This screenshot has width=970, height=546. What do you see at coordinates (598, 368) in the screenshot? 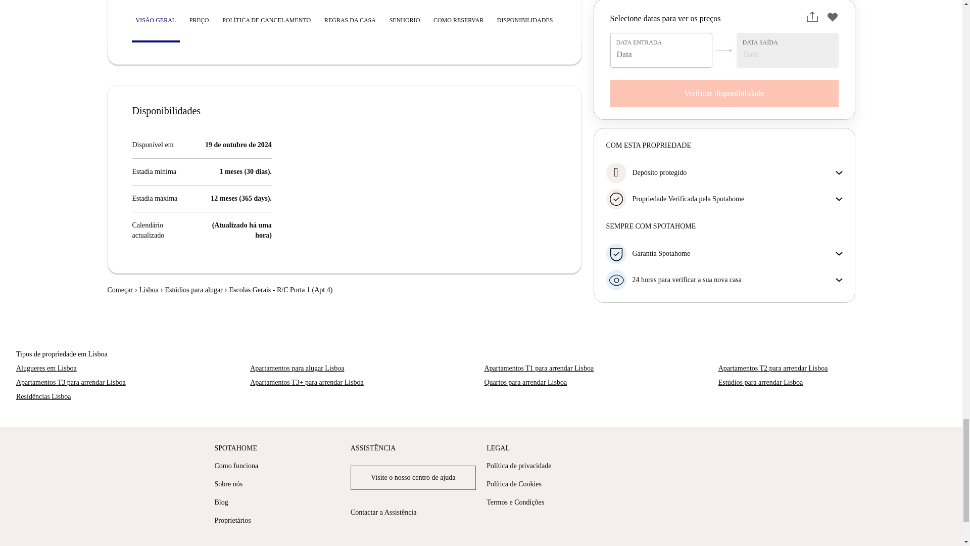
I see `Apartamentos T1 para arrendar Lisboa` at bounding box center [598, 368].